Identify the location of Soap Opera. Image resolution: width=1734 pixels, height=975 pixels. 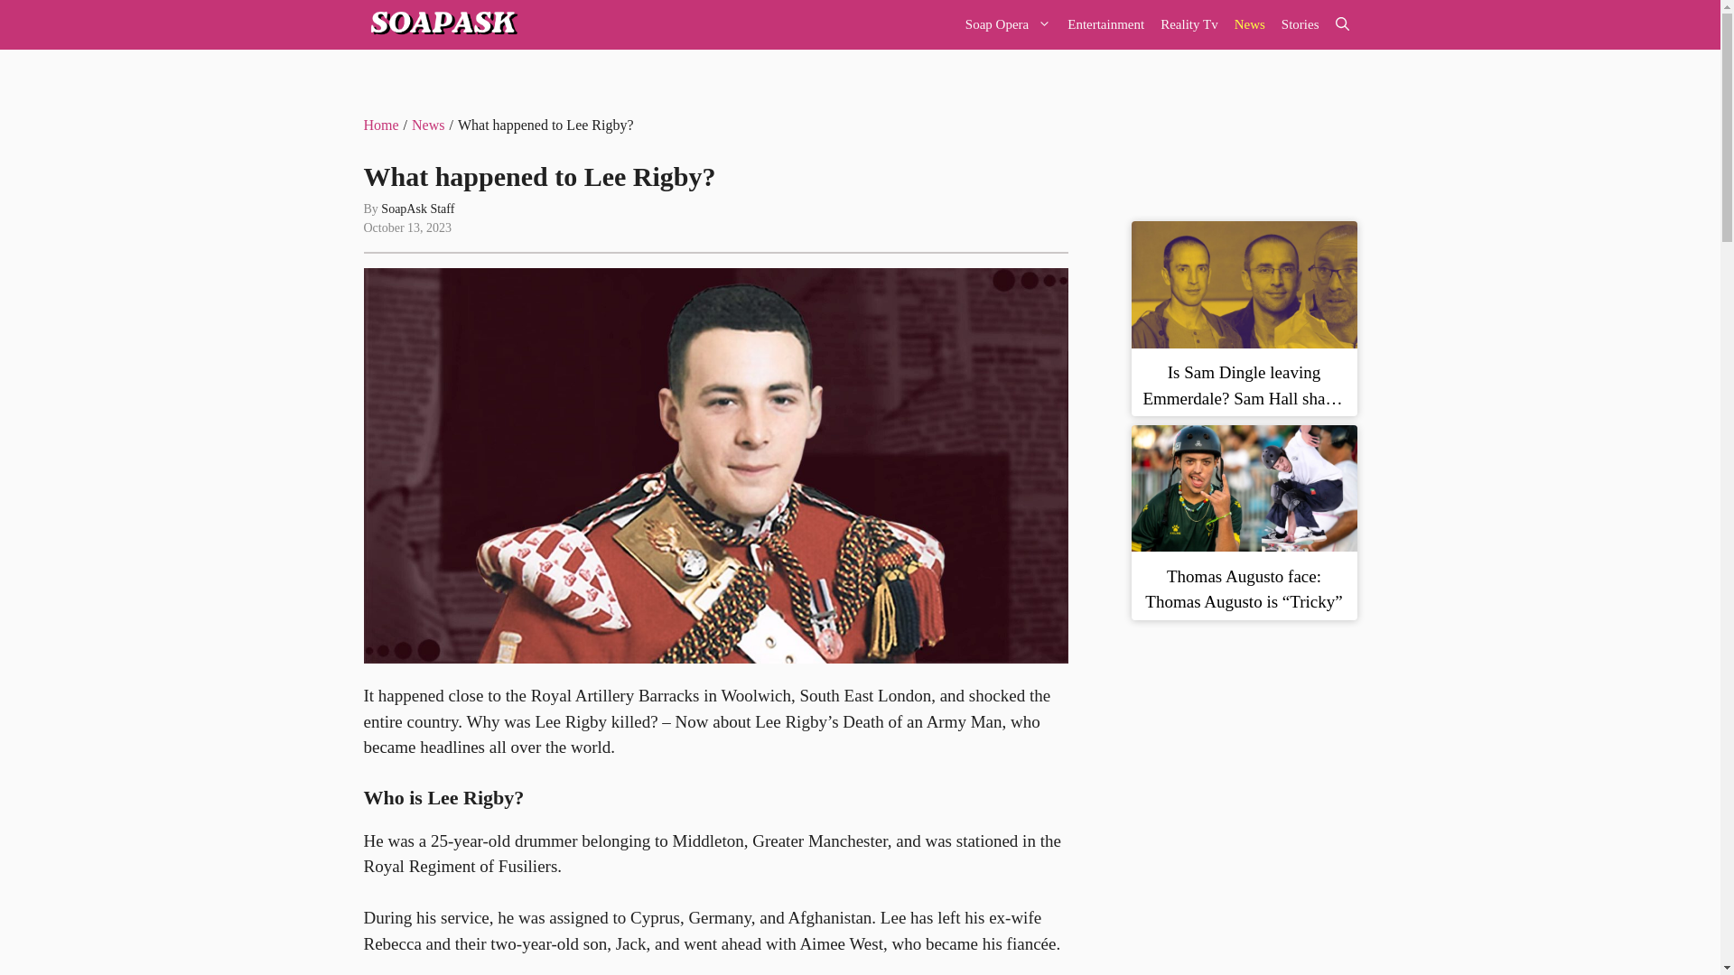
(1008, 25).